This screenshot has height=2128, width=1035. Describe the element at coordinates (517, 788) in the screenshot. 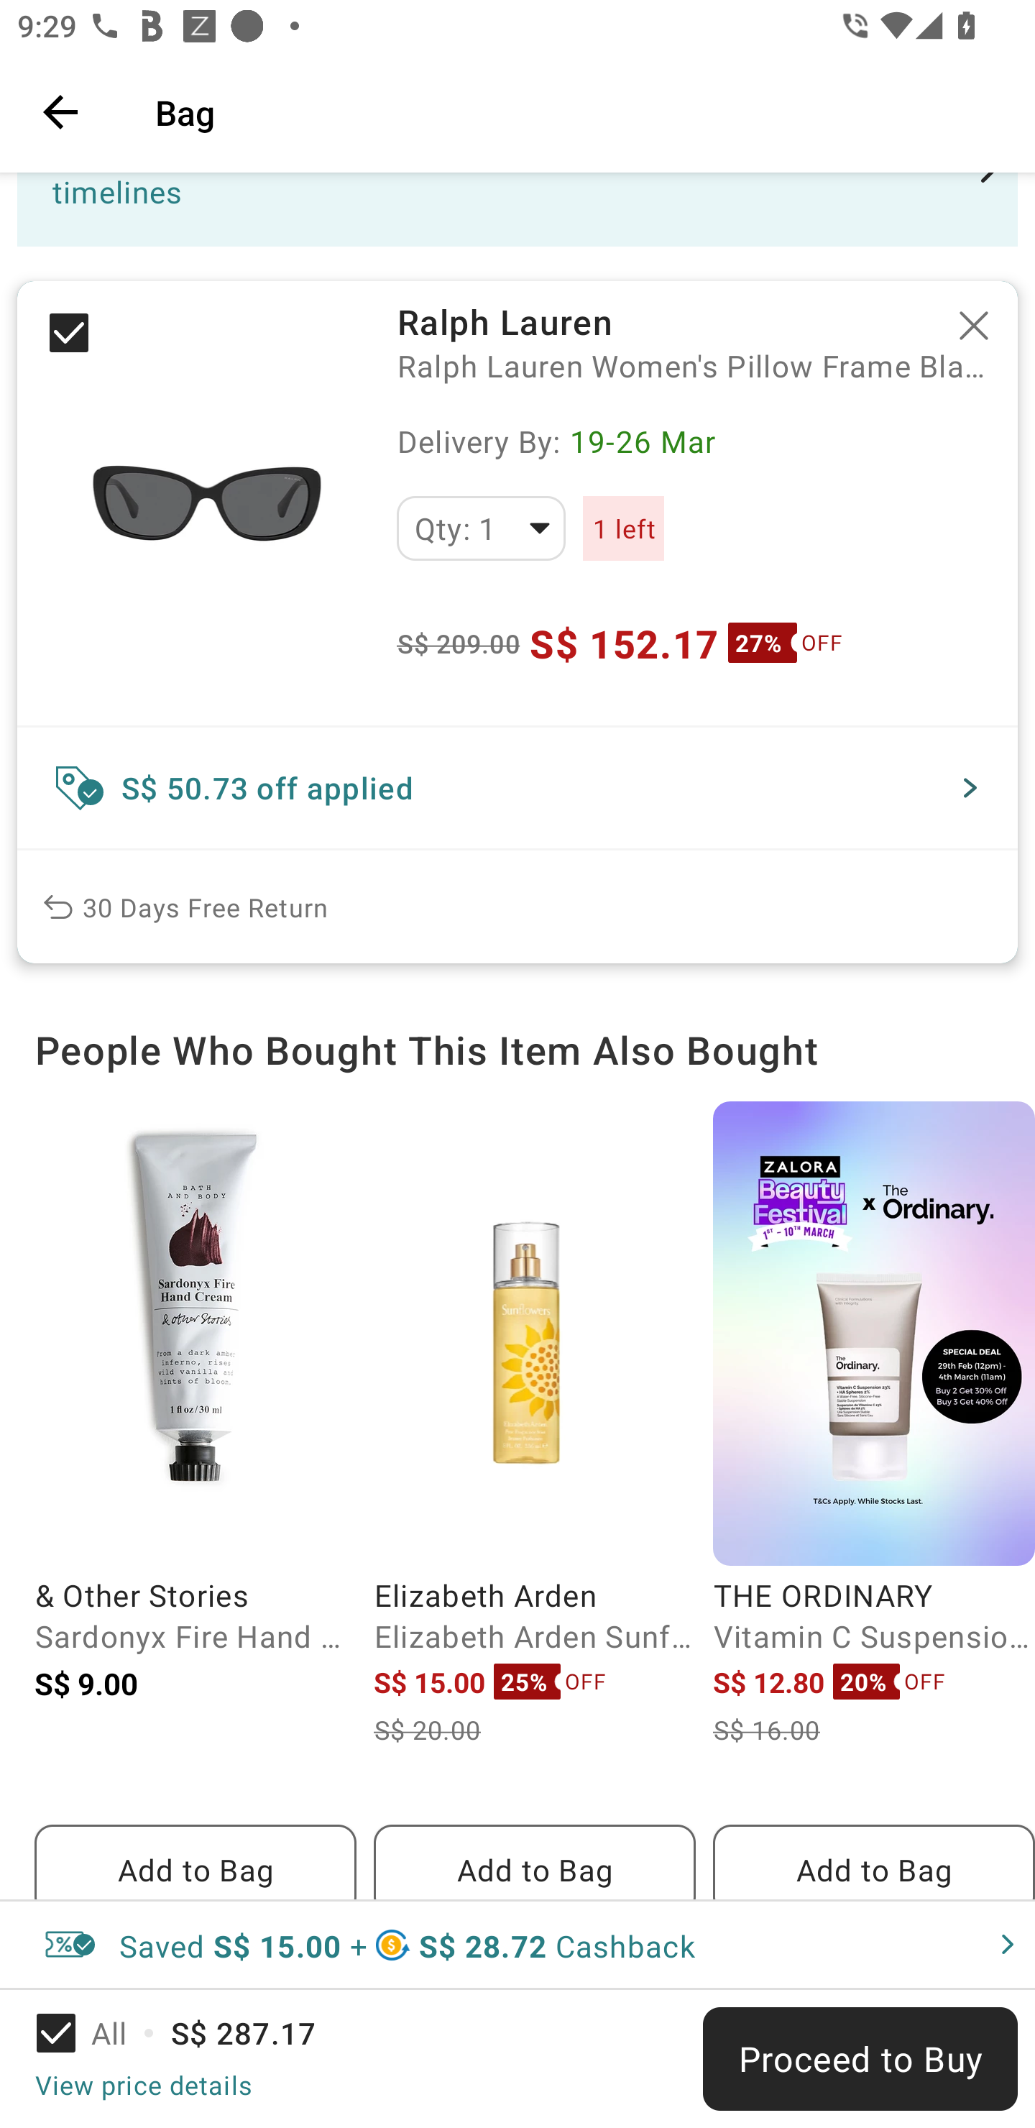

I see `S$ 50.73 off applied` at that location.